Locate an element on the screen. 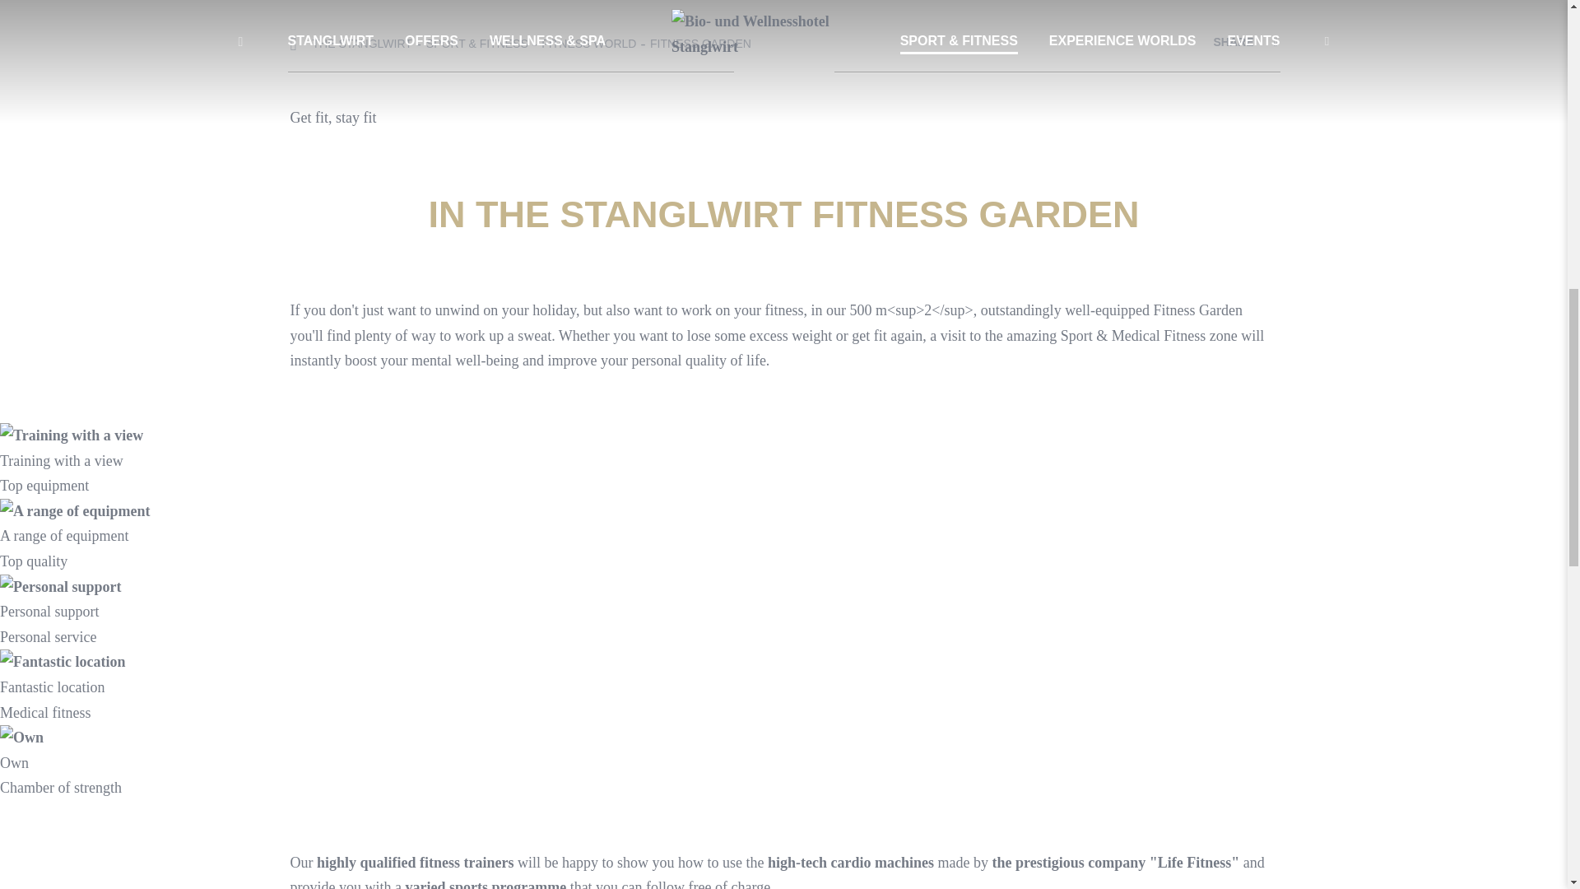  FITNESS WORLD is located at coordinates (589, 44).